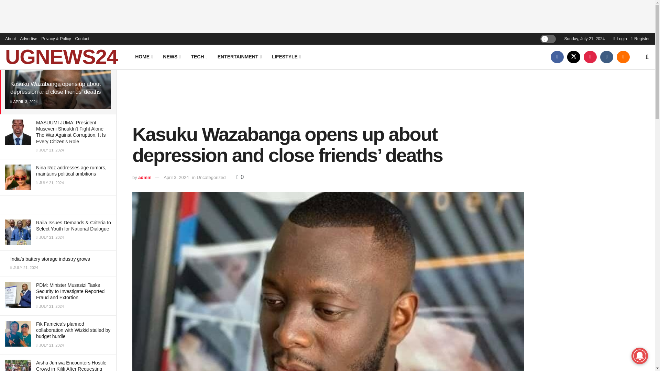 This screenshot has height=371, width=660. Describe the element at coordinates (328, 15) in the screenshot. I see `Advertisement` at that location.